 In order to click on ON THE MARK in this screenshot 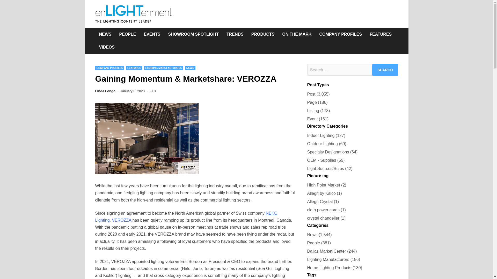, I will do `click(297, 34)`.